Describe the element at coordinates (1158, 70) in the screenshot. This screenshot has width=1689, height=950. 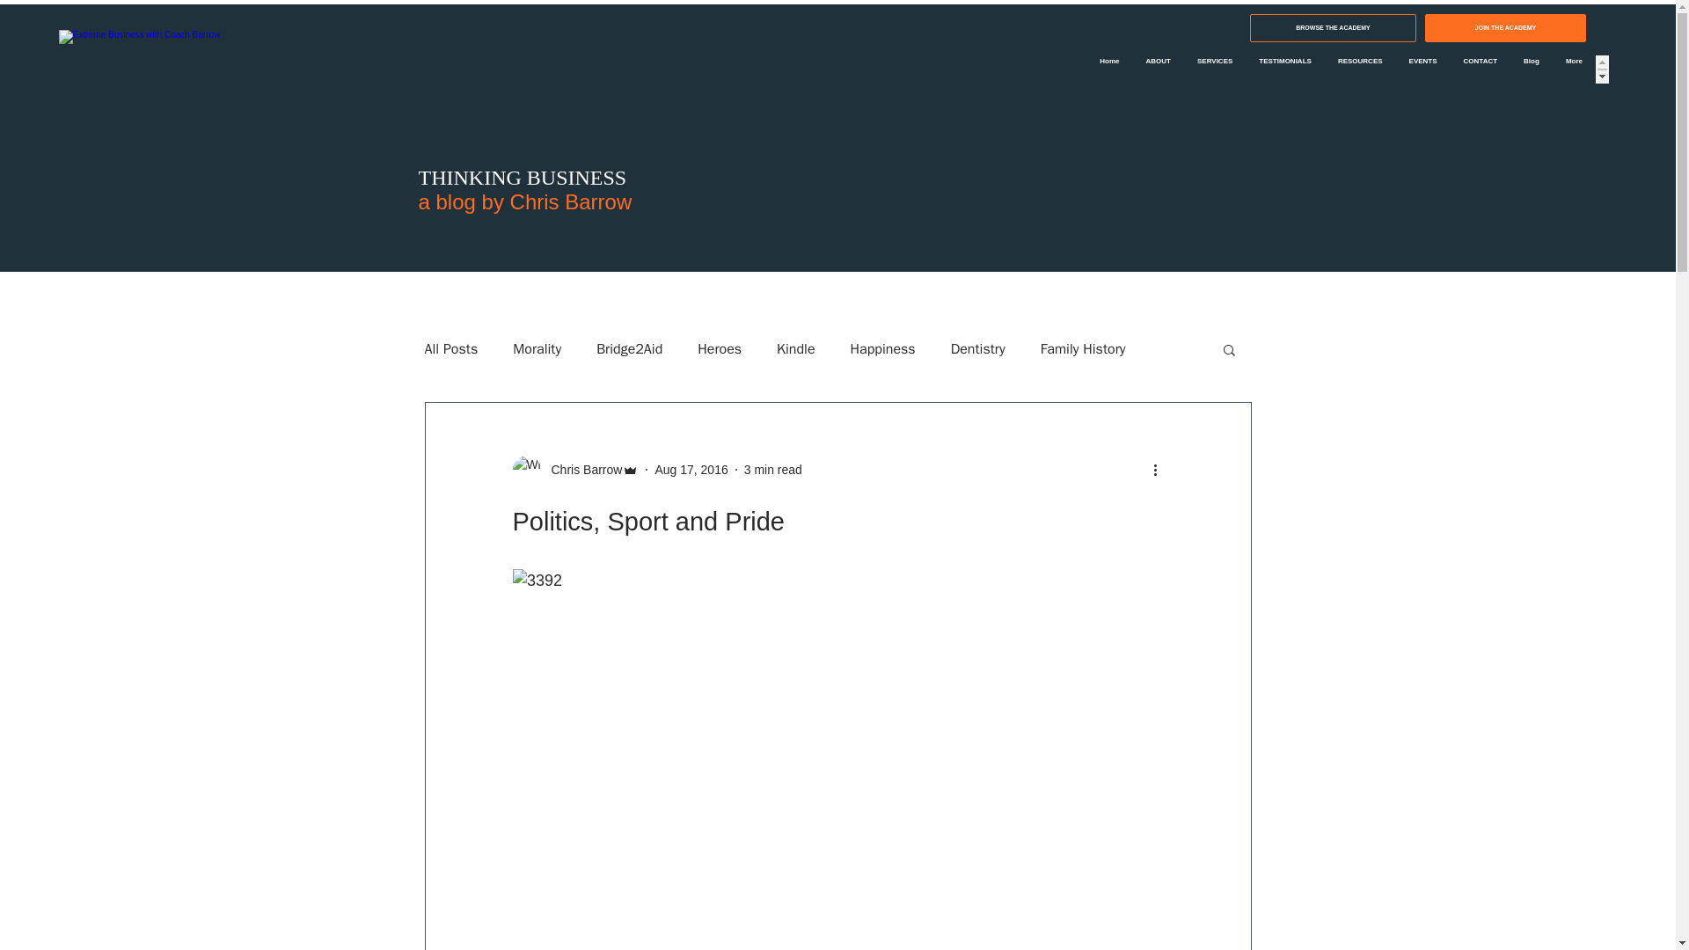
I see `ABOUT` at that location.